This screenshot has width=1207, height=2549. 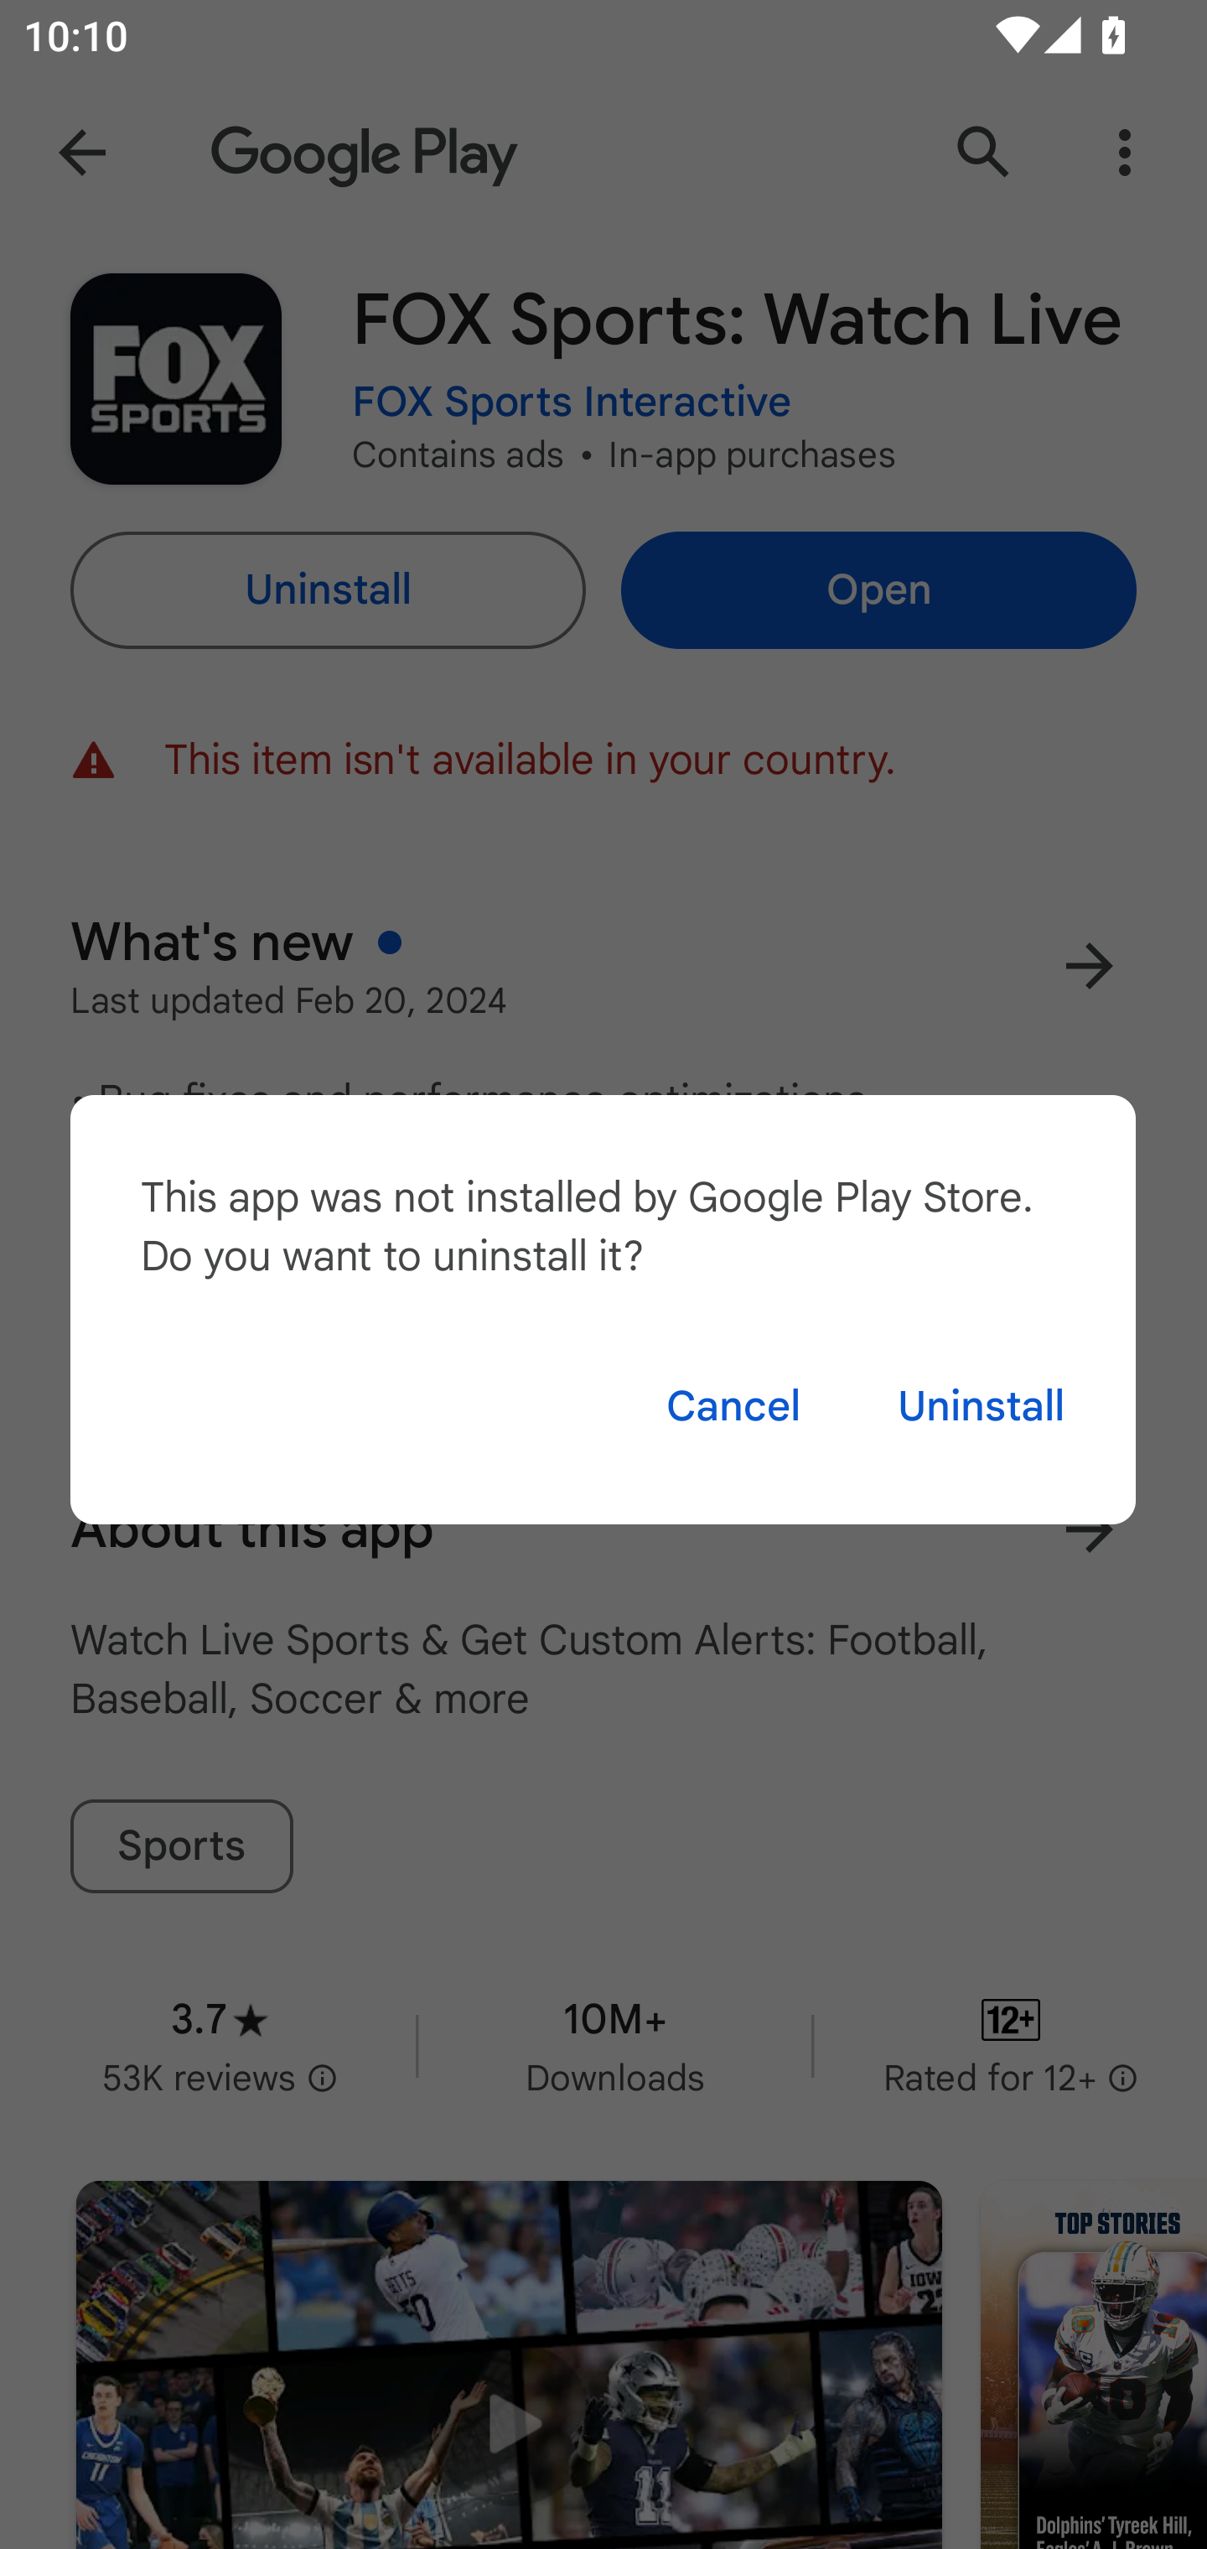 What do you see at coordinates (982, 1407) in the screenshot?
I see `Uninstall` at bounding box center [982, 1407].